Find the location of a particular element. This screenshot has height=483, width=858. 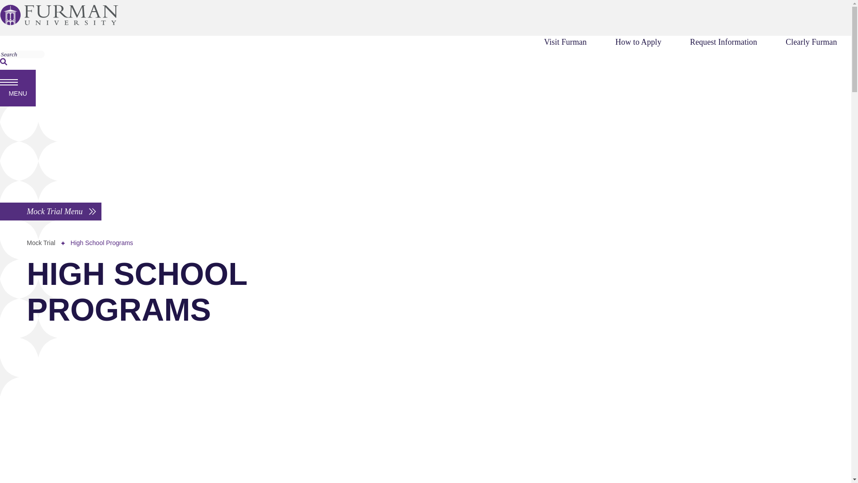

Request Information is located at coordinates (723, 42).